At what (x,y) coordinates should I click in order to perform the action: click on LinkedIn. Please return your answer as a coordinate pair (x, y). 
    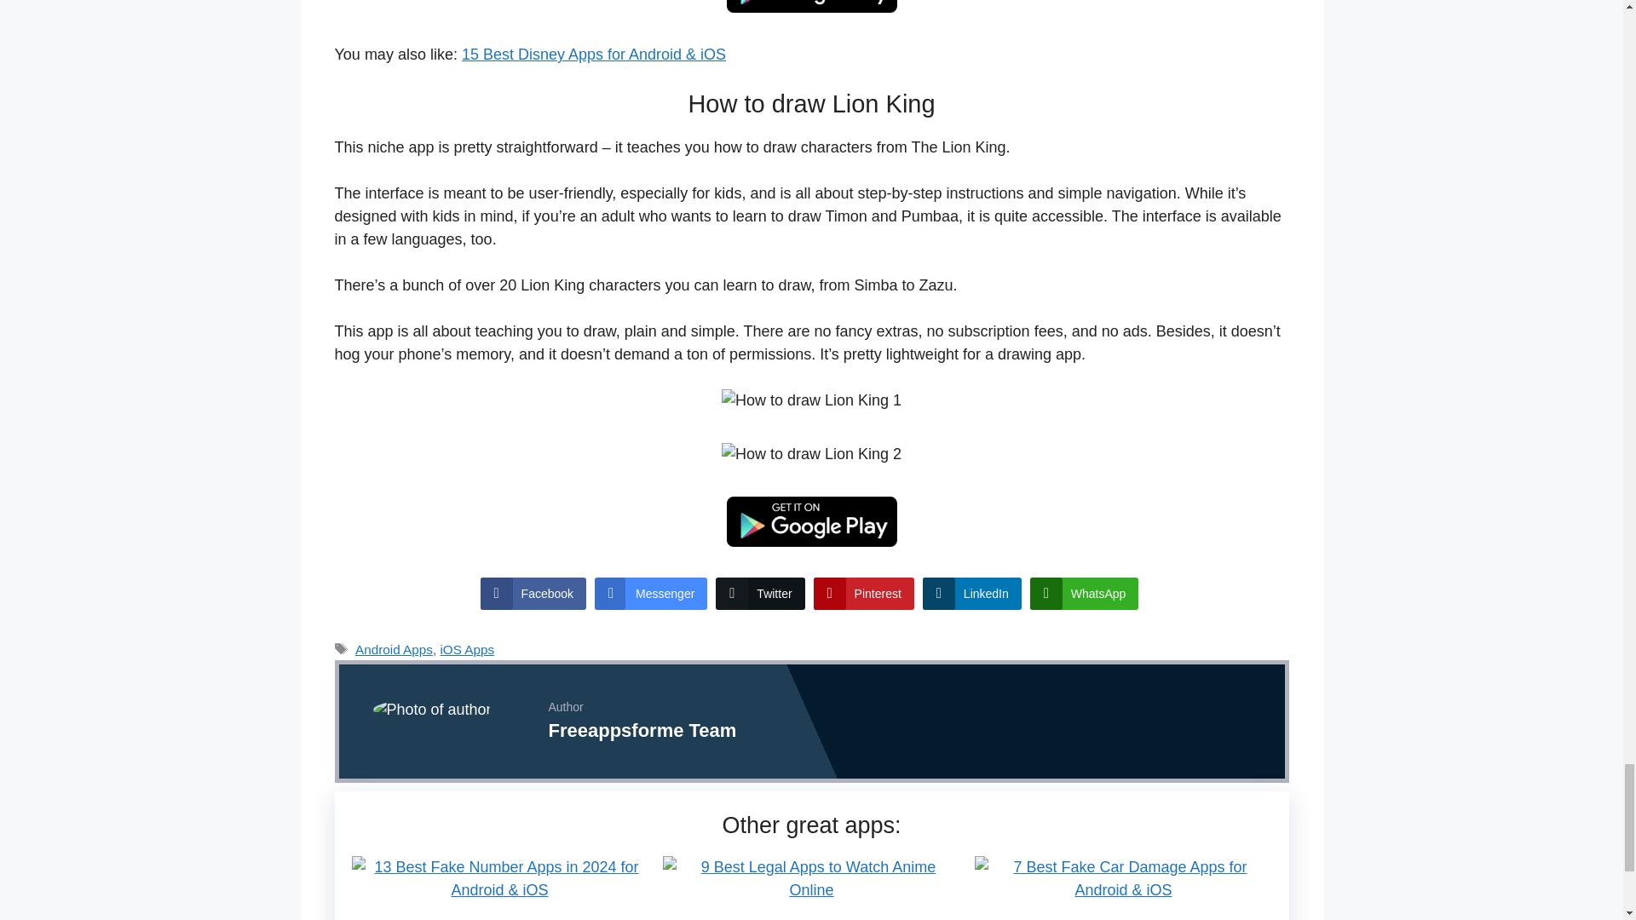
    Looking at the image, I should click on (971, 594).